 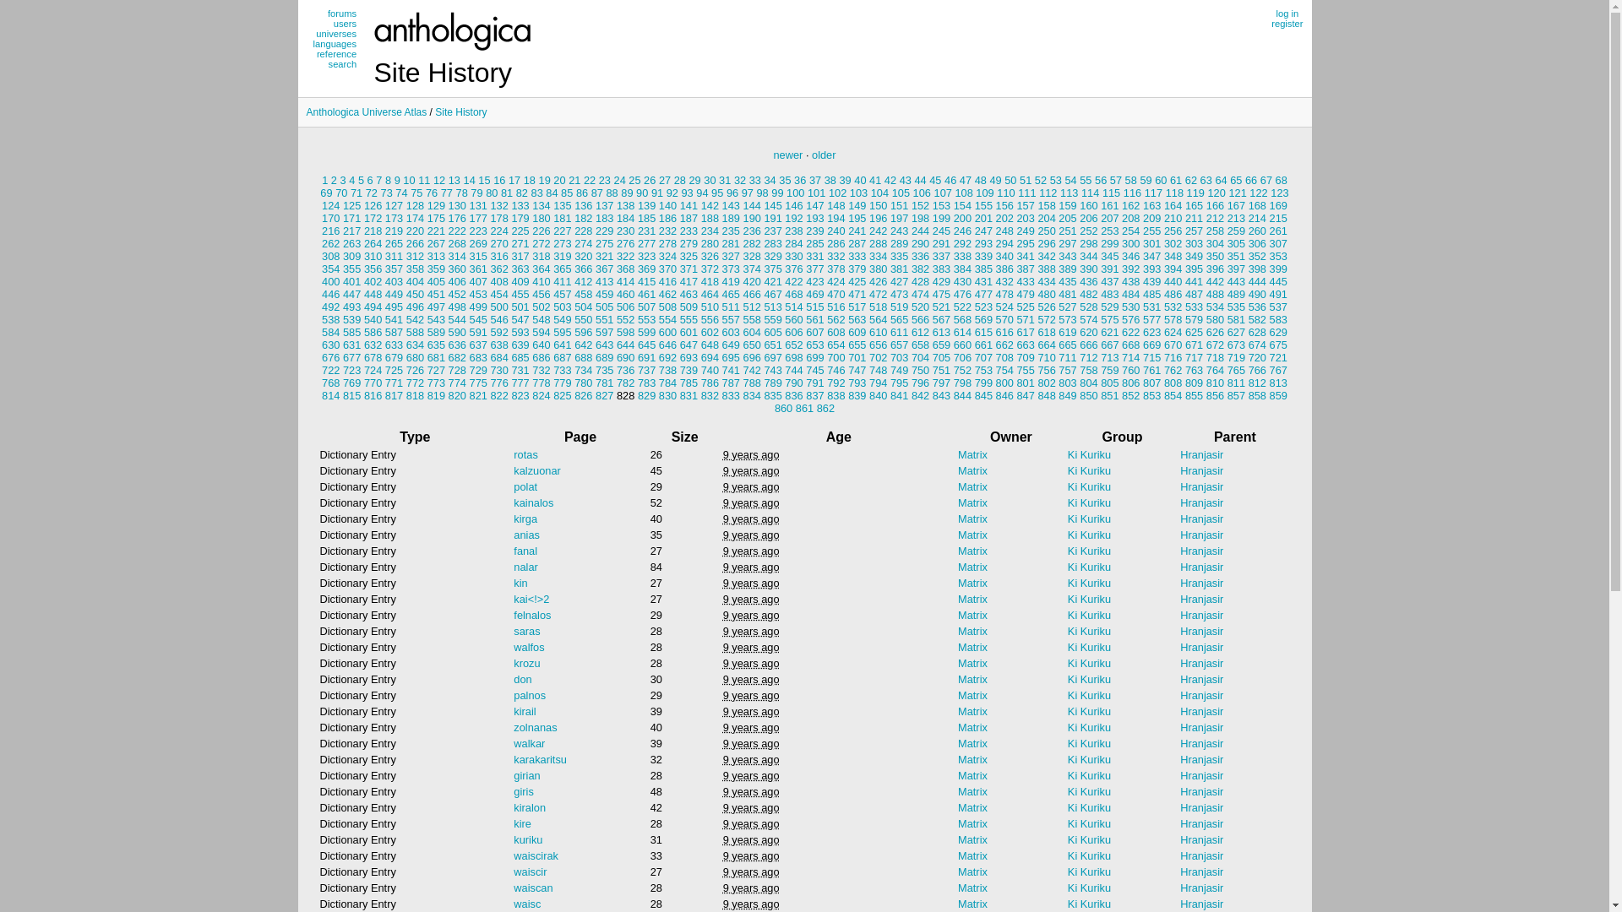 What do you see at coordinates (921, 269) in the screenshot?
I see `382` at bounding box center [921, 269].